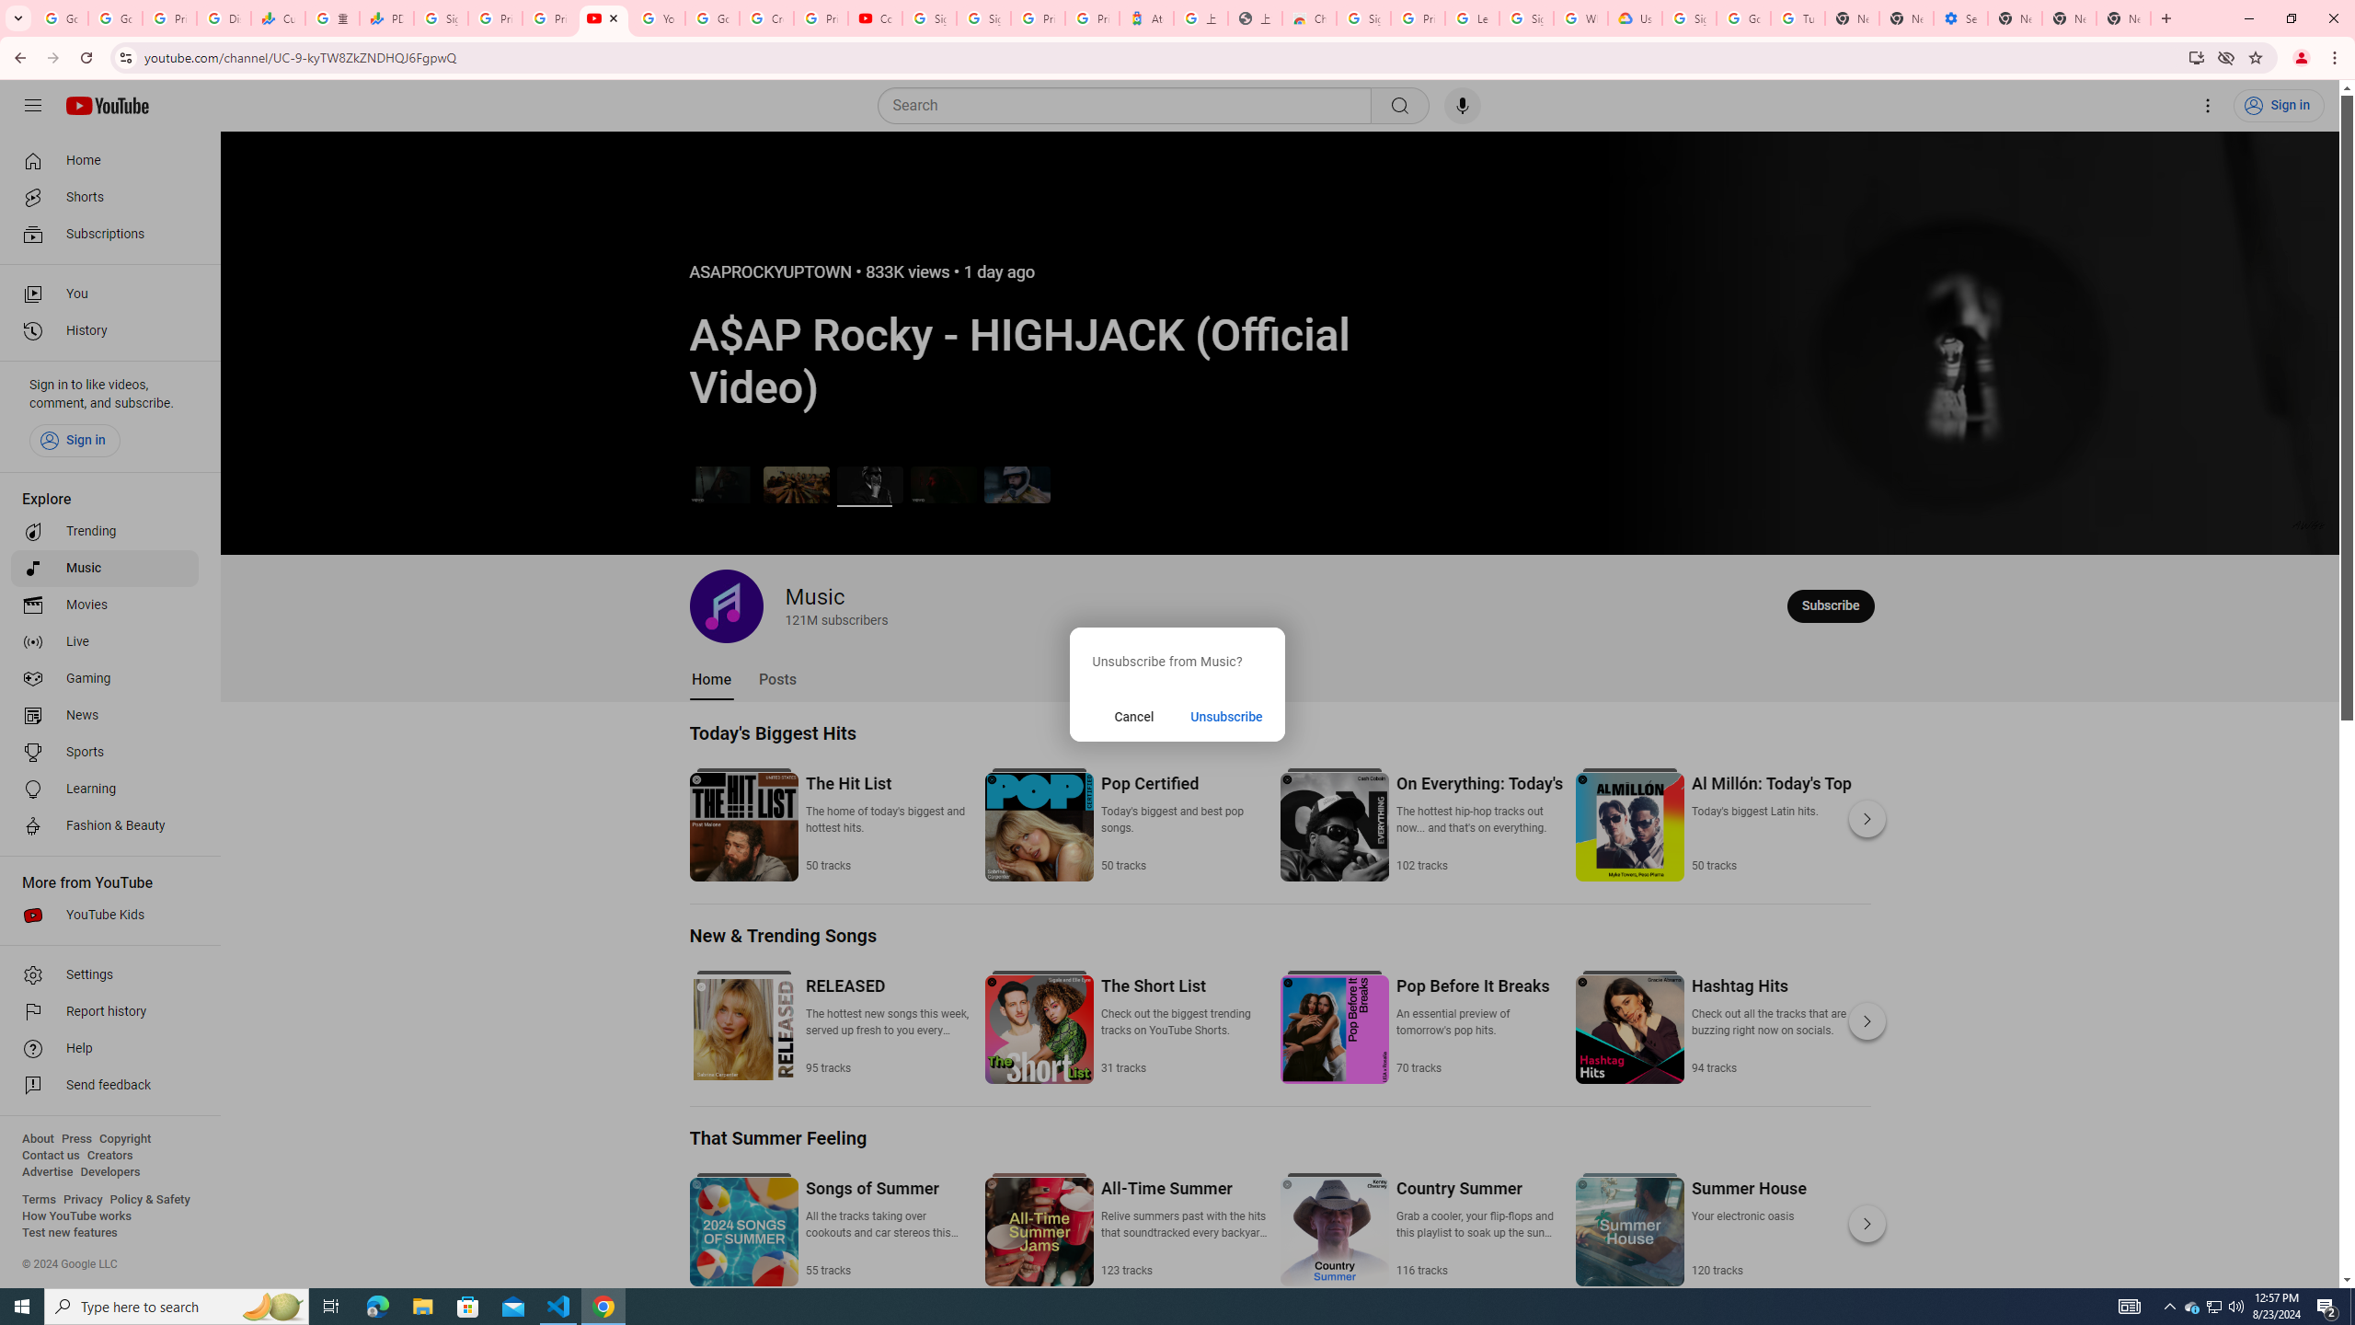 The height and width of the screenshot is (1325, 2355). Describe the element at coordinates (110, 1172) in the screenshot. I see `Developers` at that location.